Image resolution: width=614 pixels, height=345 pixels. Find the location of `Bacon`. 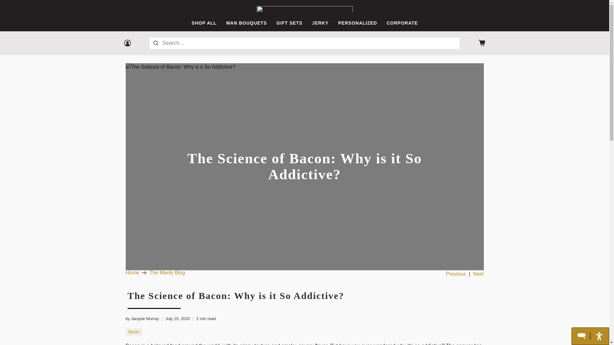

Bacon is located at coordinates (134, 332).